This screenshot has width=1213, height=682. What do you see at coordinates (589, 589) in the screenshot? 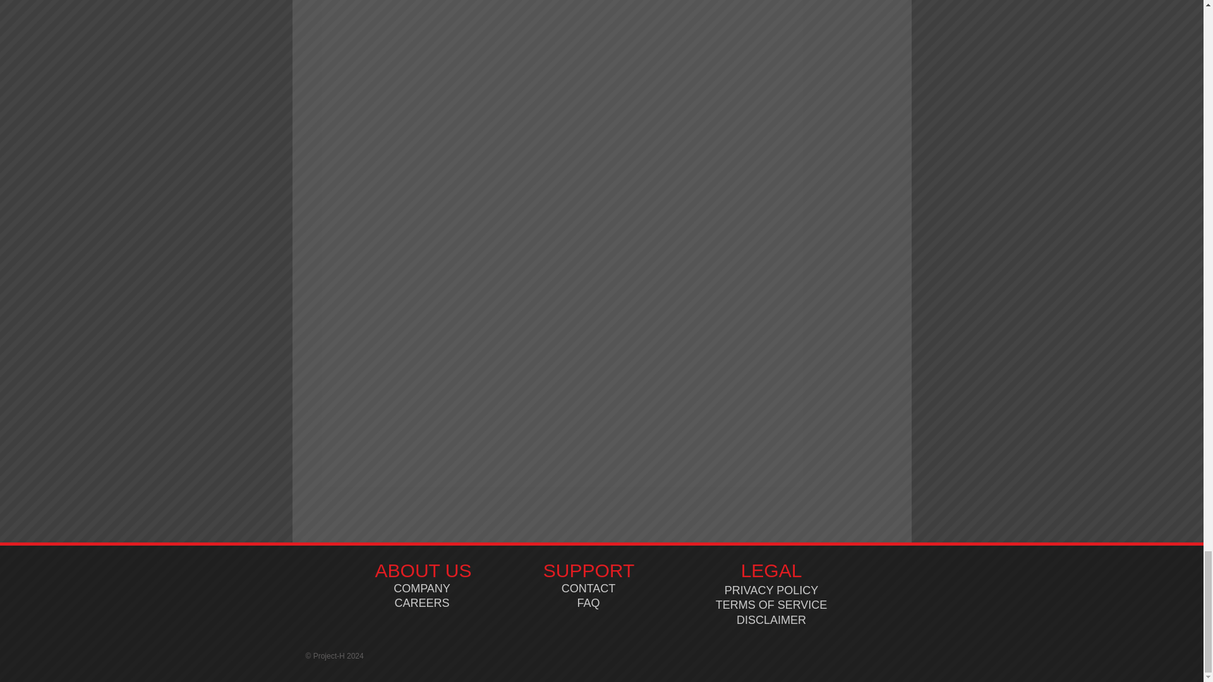
I see `CONTACT` at bounding box center [589, 589].